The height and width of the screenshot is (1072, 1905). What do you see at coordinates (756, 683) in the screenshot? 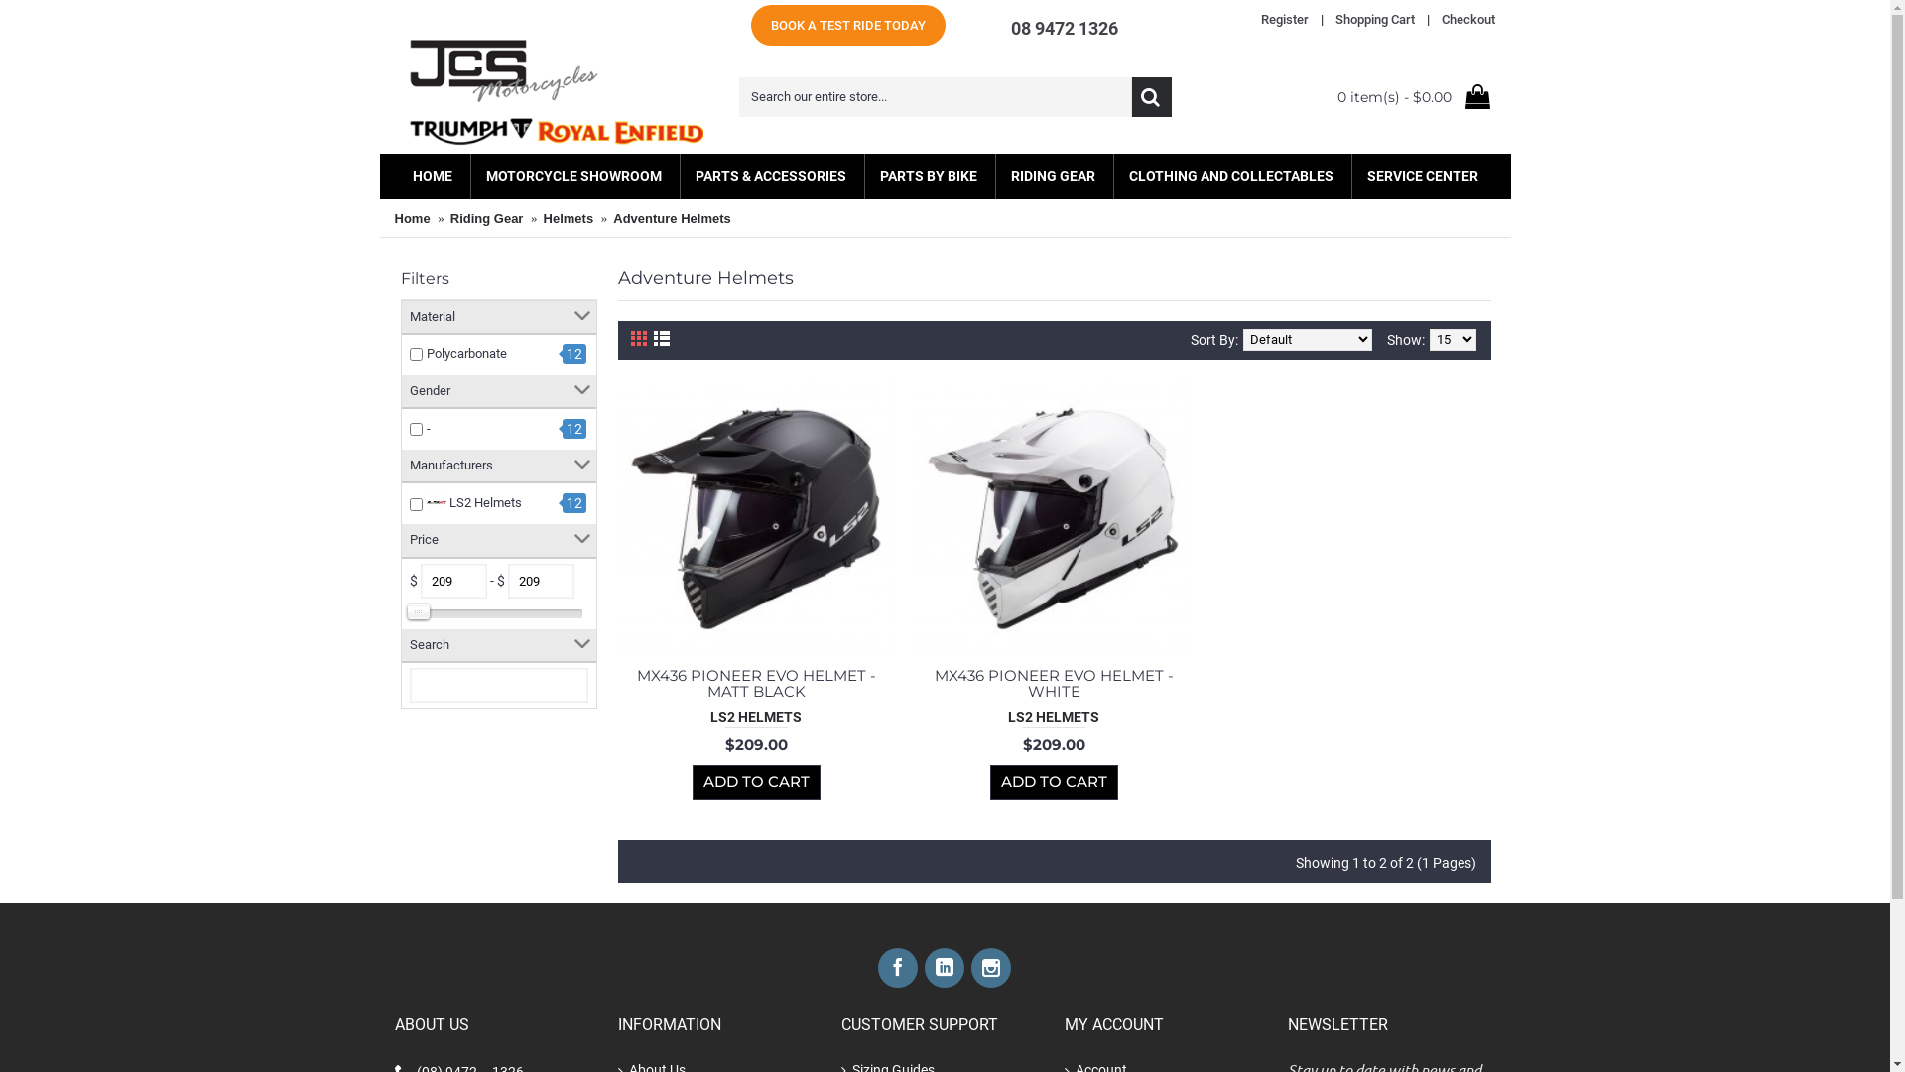
I see `MX436 PIONEER EVO HELMET - MATT BLACK` at bounding box center [756, 683].